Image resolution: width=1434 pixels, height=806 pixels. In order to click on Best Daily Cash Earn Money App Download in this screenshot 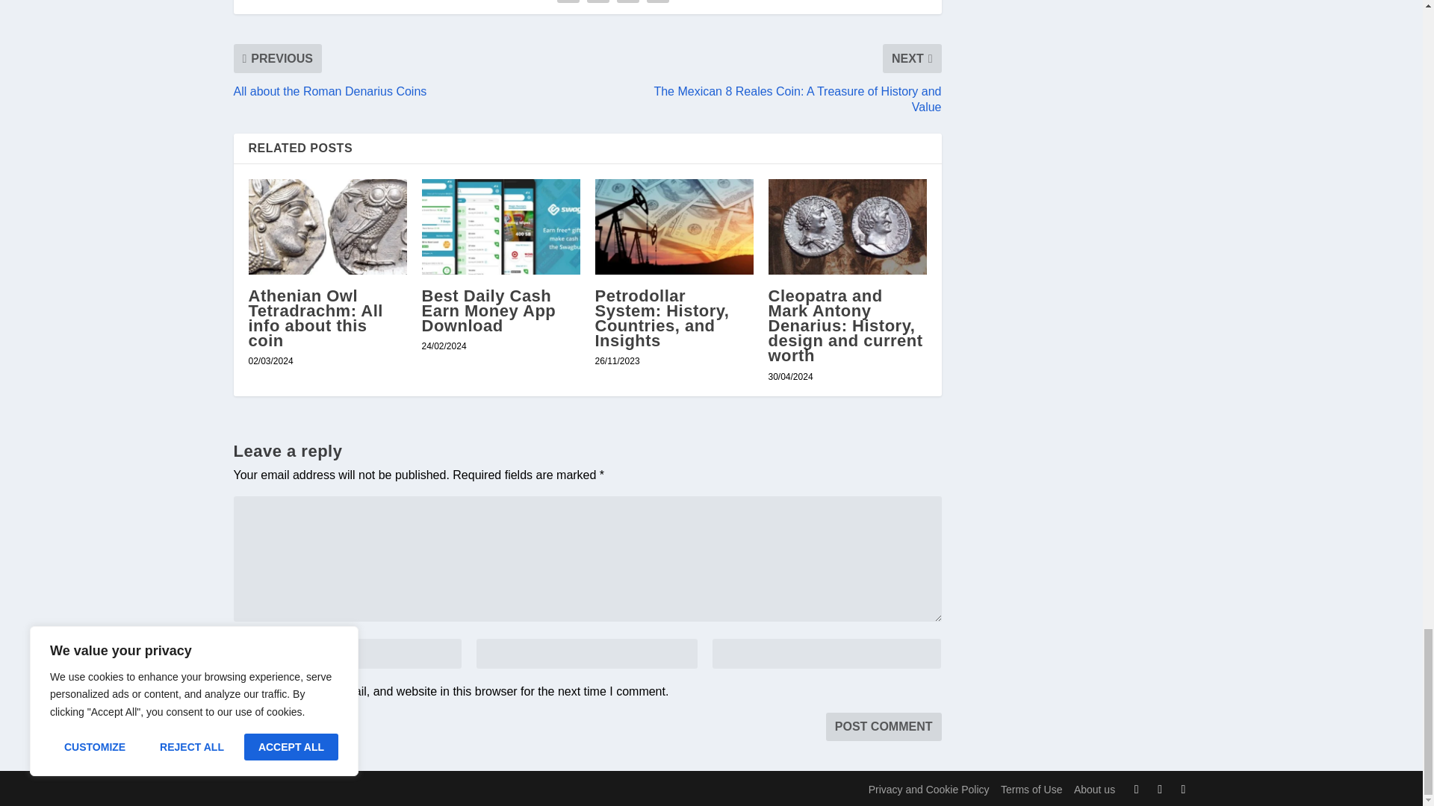, I will do `click(500, 226)`.